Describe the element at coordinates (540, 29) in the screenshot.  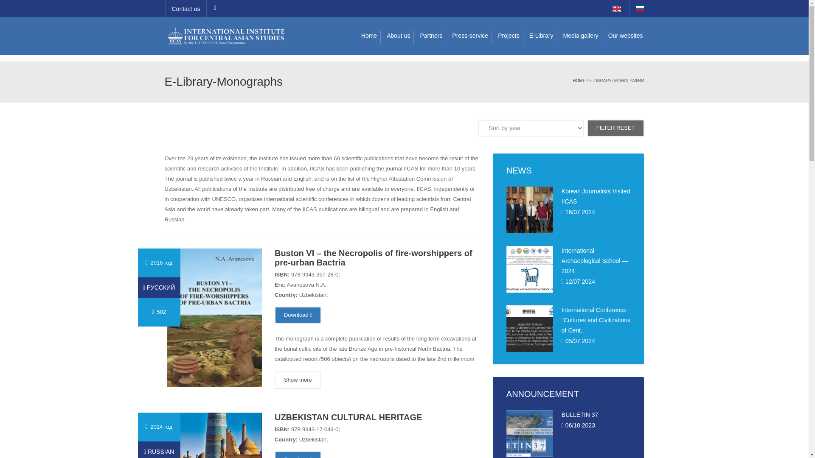
I see `E-Library` at that location.